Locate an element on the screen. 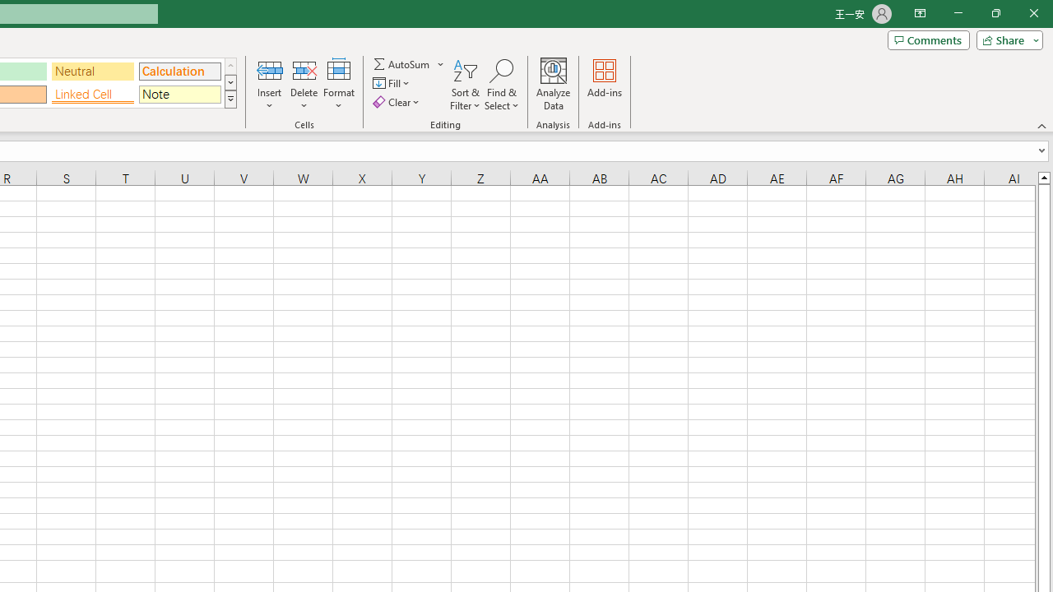 The width and height of the screenshot is (1053, 592). Delete Cells... is located at coordinates (304, 69).